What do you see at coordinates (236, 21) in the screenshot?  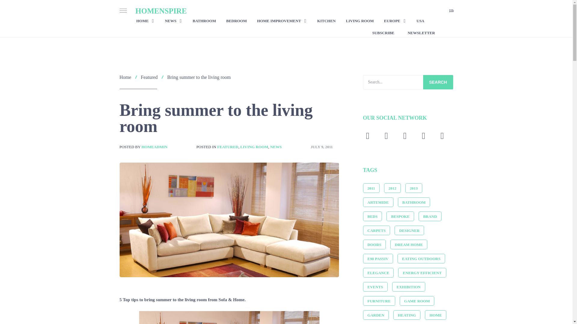 I see `BEDROOM` at bounding box center [236, 21].